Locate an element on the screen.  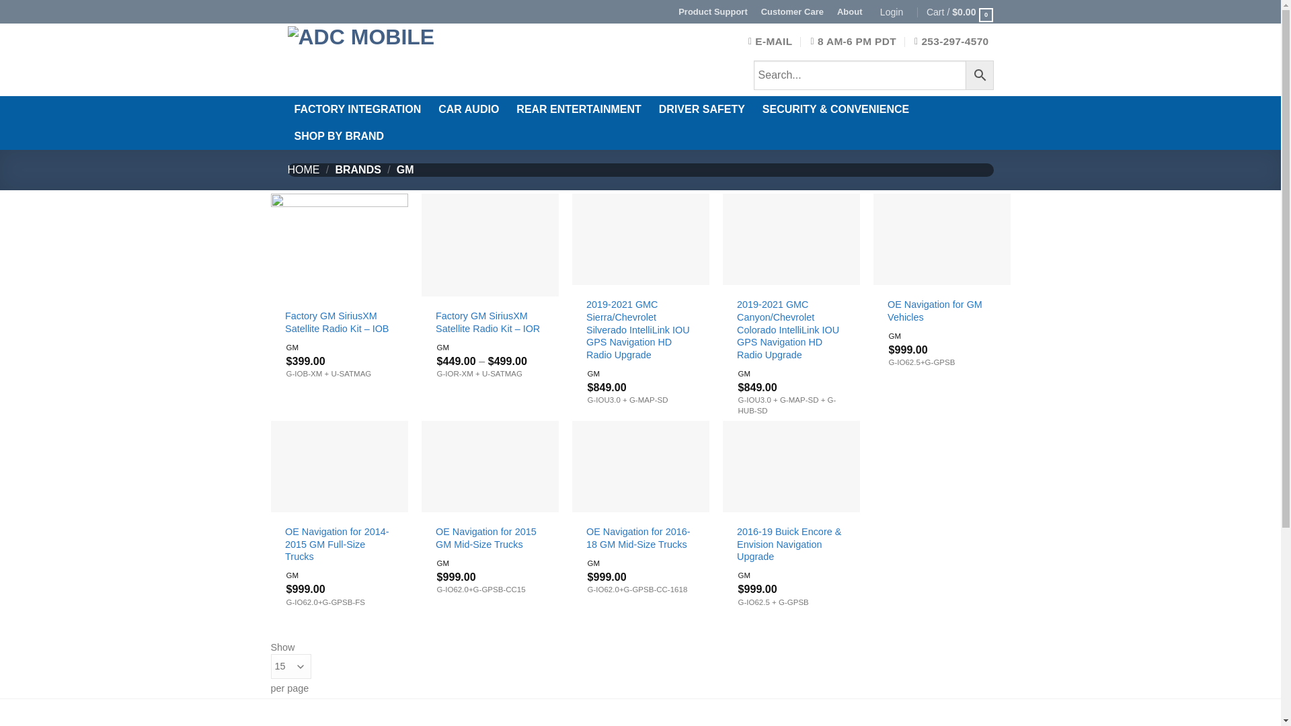
Customer Care is located at coordinates (792, 11).